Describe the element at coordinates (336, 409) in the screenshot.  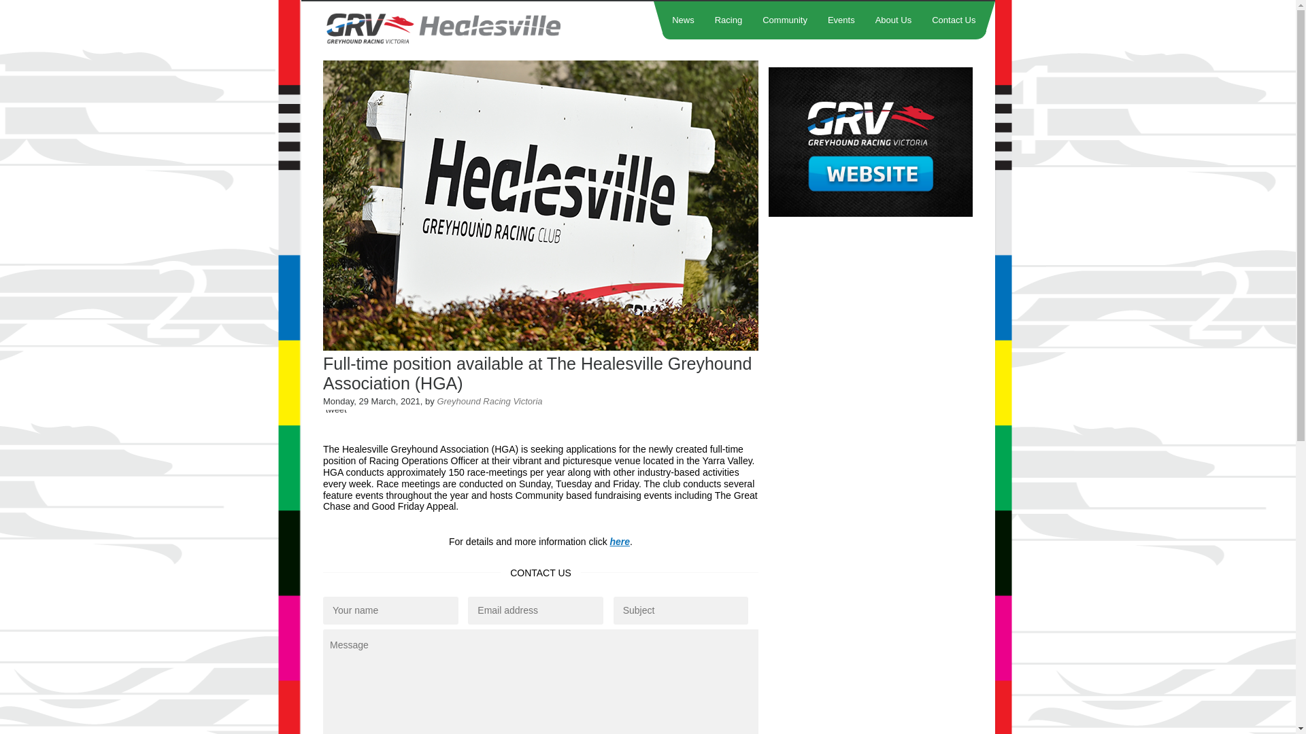
I see `tweet` at that location.